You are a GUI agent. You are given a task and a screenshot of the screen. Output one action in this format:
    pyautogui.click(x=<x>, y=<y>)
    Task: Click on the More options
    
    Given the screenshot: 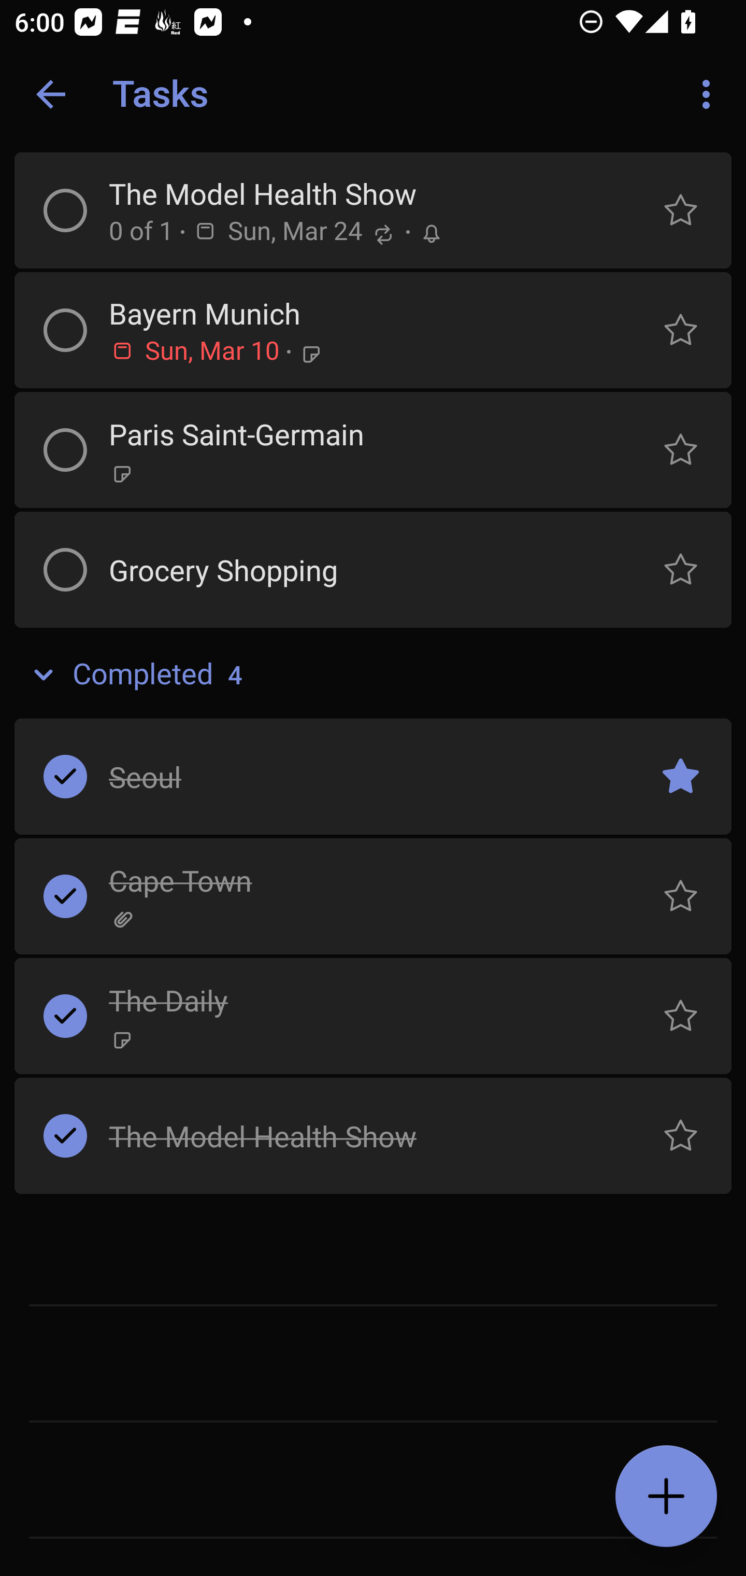 What is the action you would take?
    pyautogui.click(x=710, y=94)
    